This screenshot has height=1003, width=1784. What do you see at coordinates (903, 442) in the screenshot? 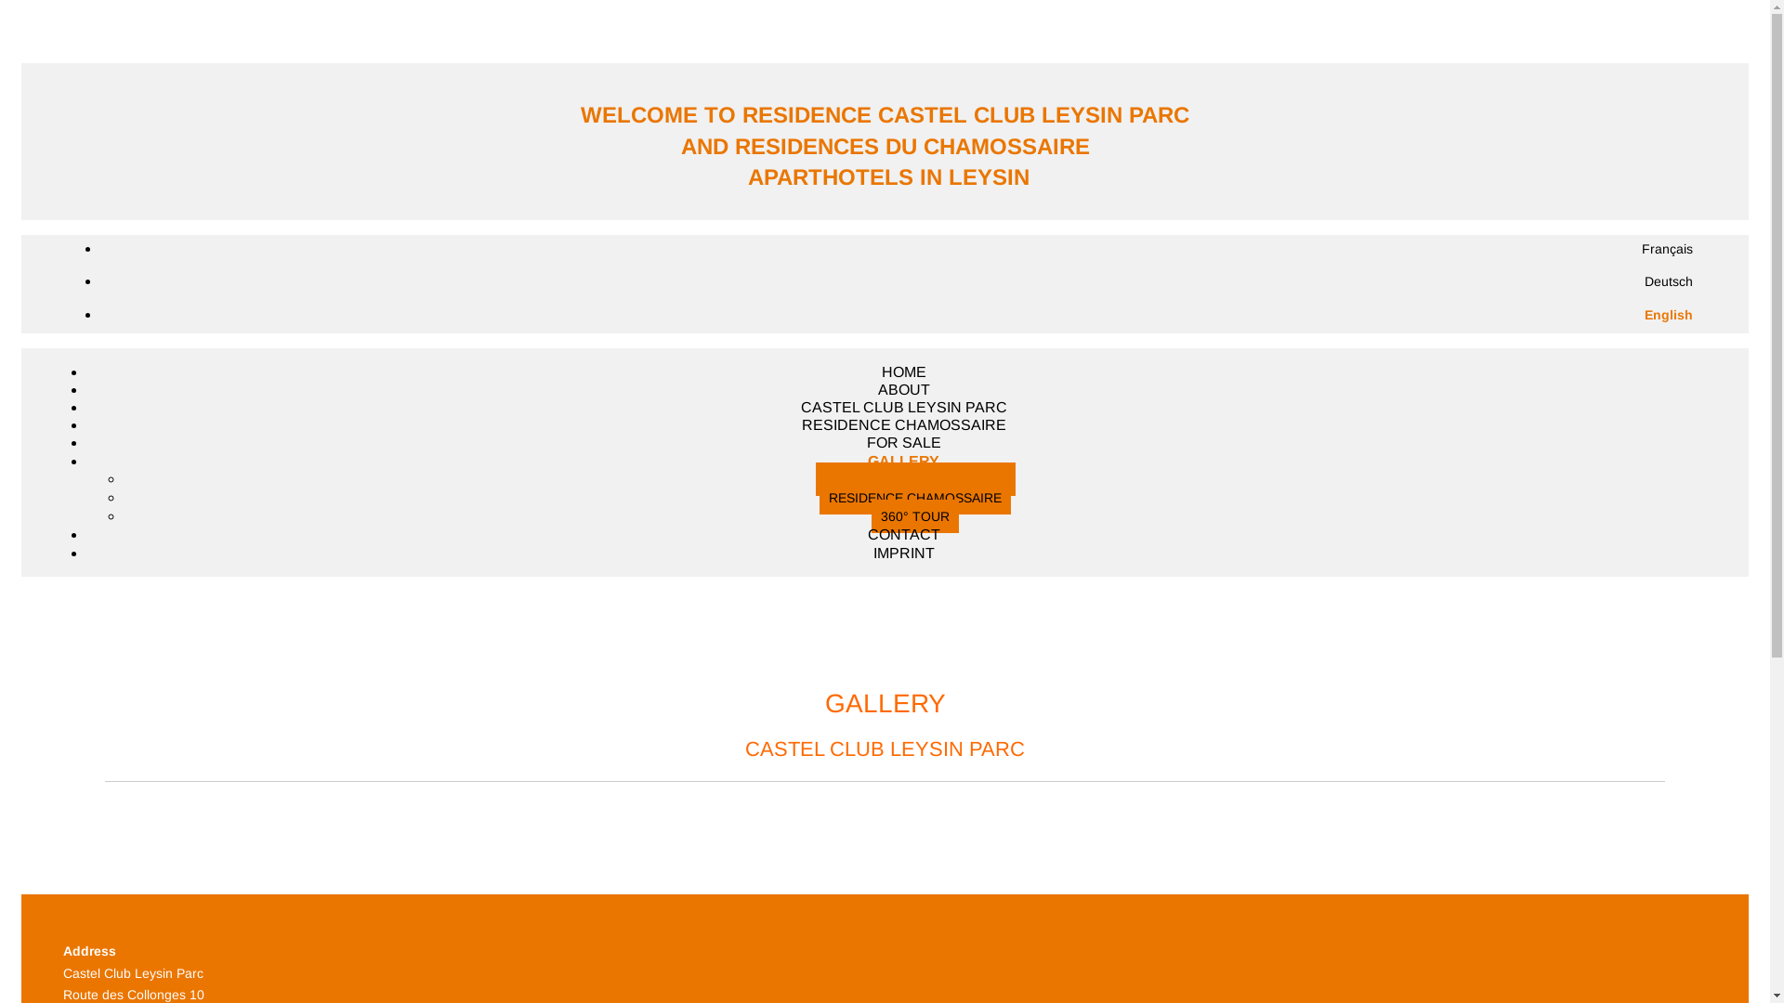
I see `FOR SALE` at bounding box center [903, 442].